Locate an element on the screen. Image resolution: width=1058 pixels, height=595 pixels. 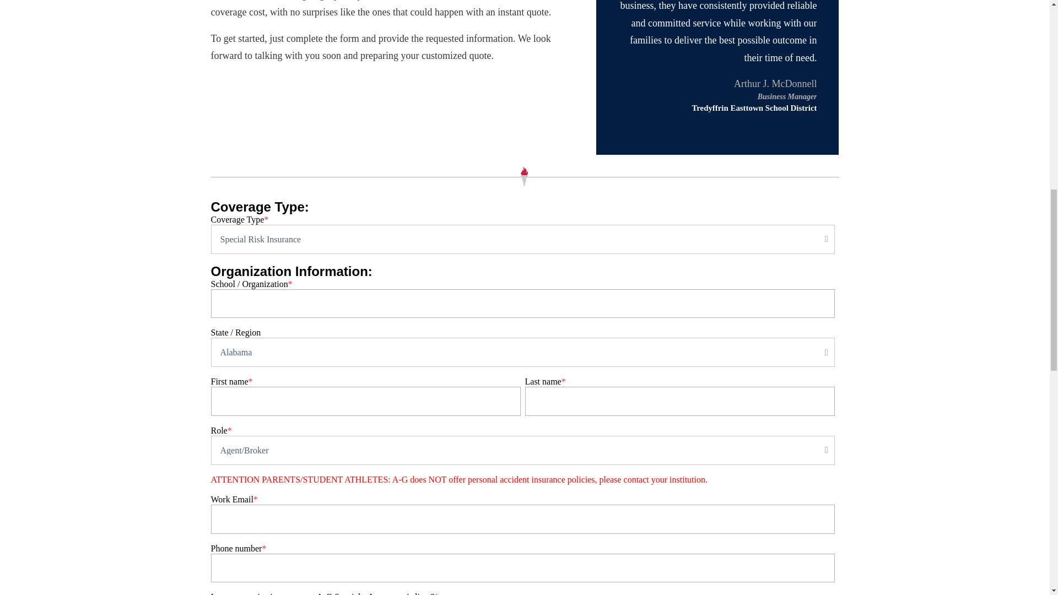
Clear is located at coordinates (817, 239).